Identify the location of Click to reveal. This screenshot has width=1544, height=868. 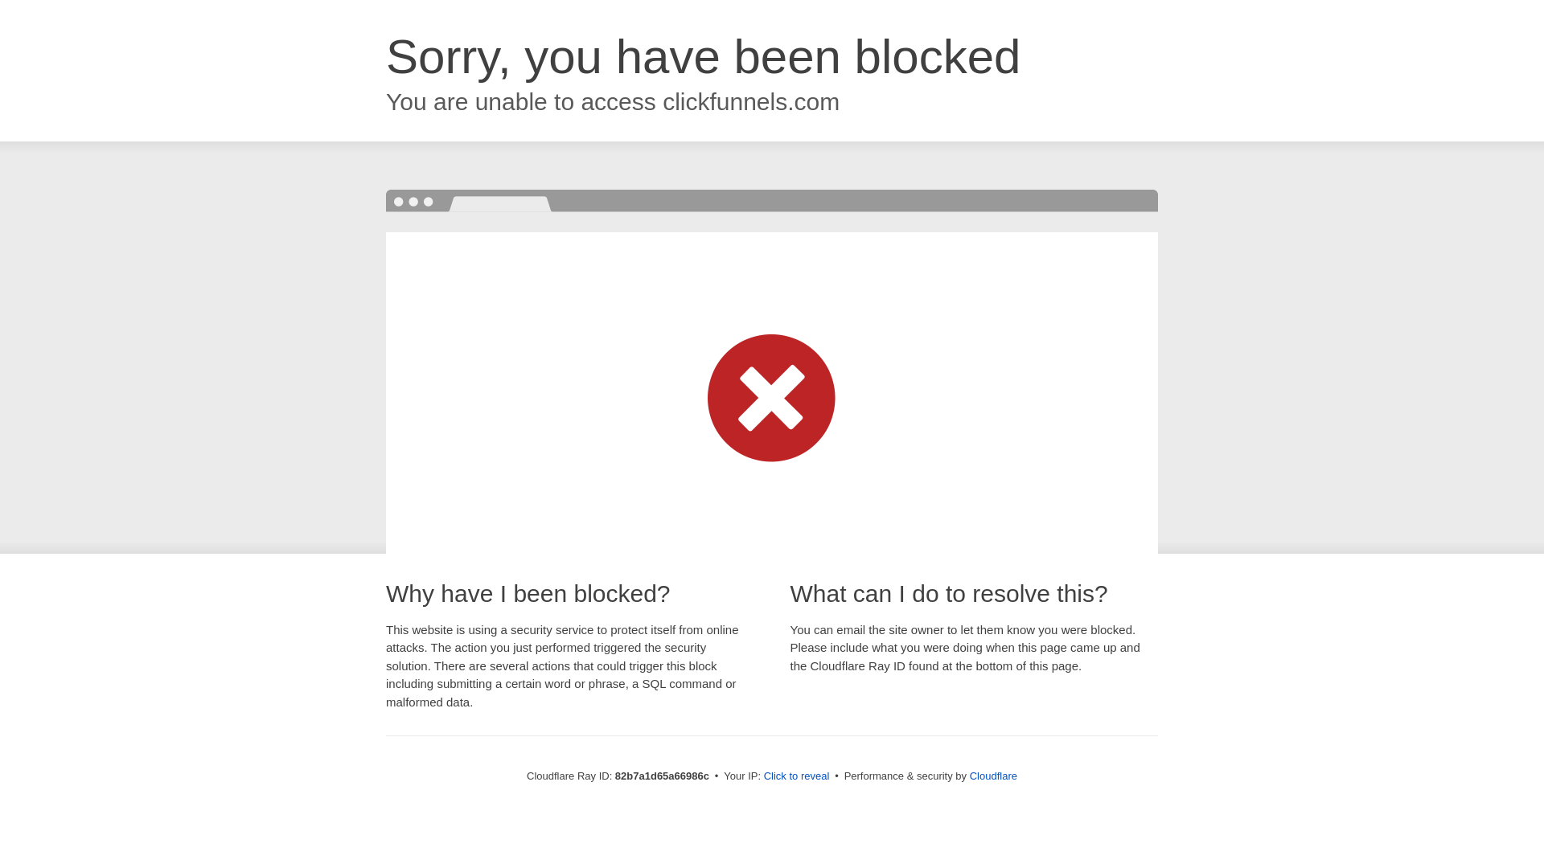
(797, 776).